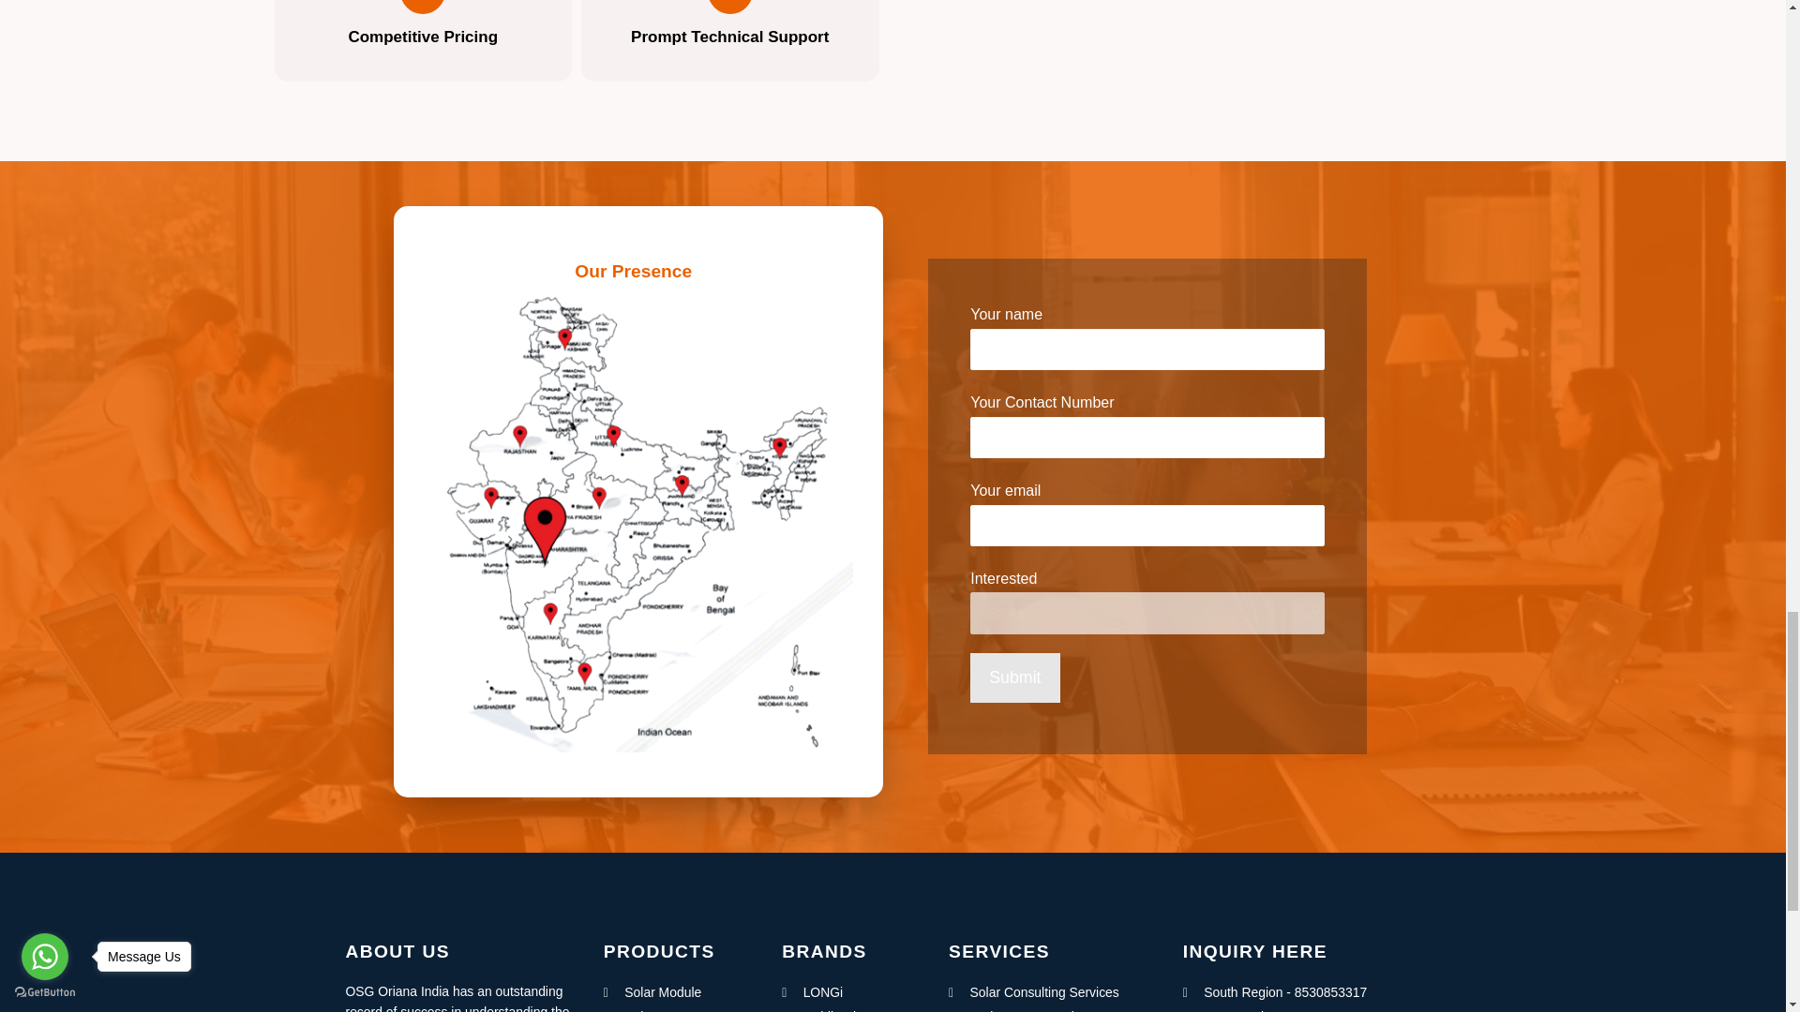  I want to click on LONGi, so click(849, 993).